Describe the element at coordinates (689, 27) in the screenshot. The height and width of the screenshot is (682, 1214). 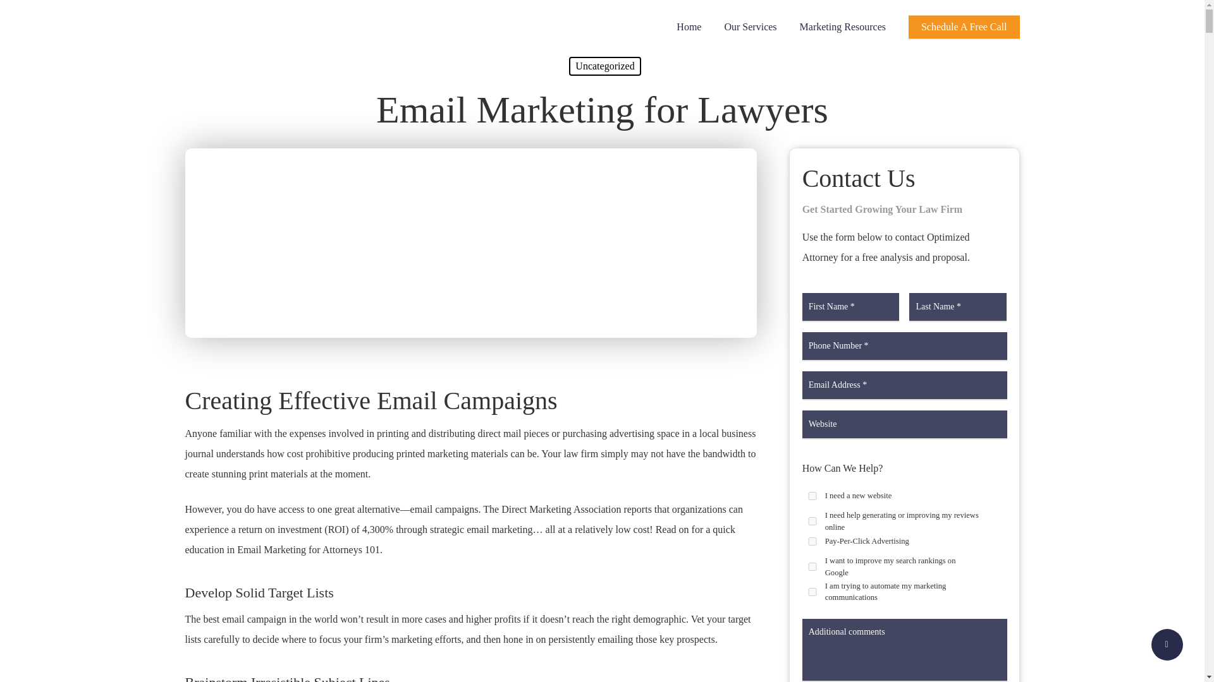
I see `Home` at that location.